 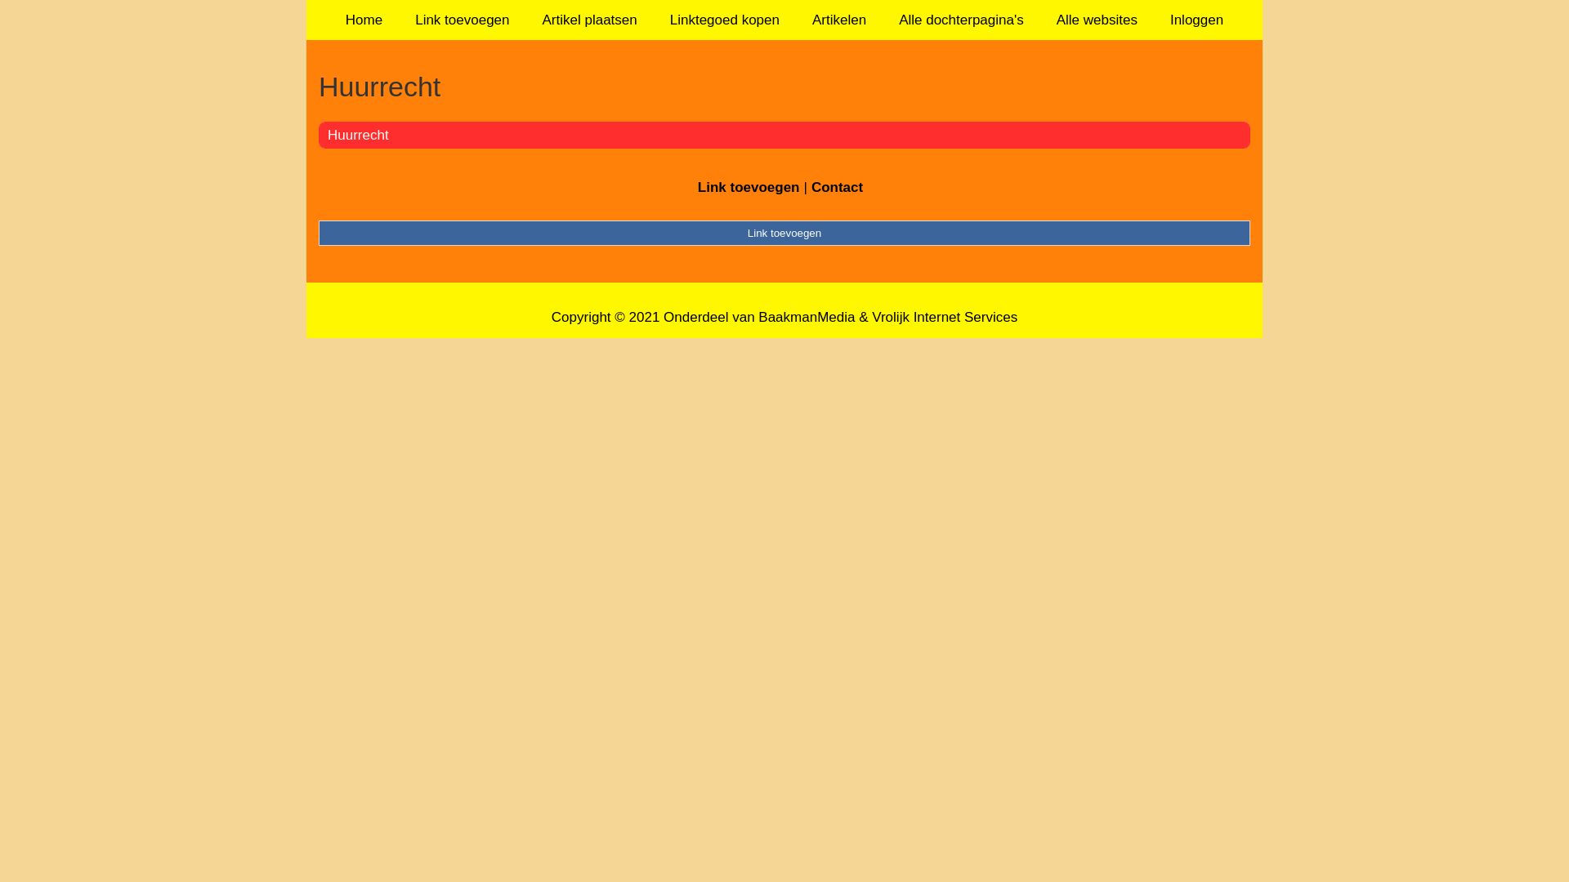 I want to click on Alle dochterpagina's, so click(x=961, y=20).